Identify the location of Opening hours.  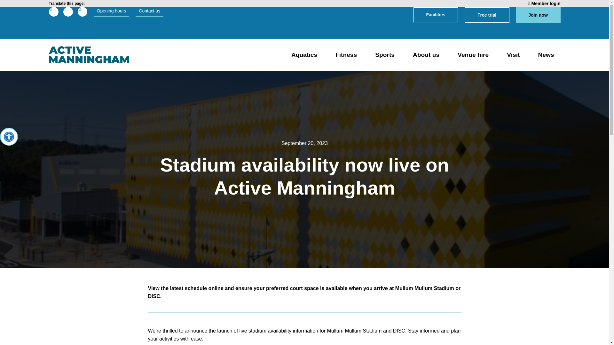
(111, 11).